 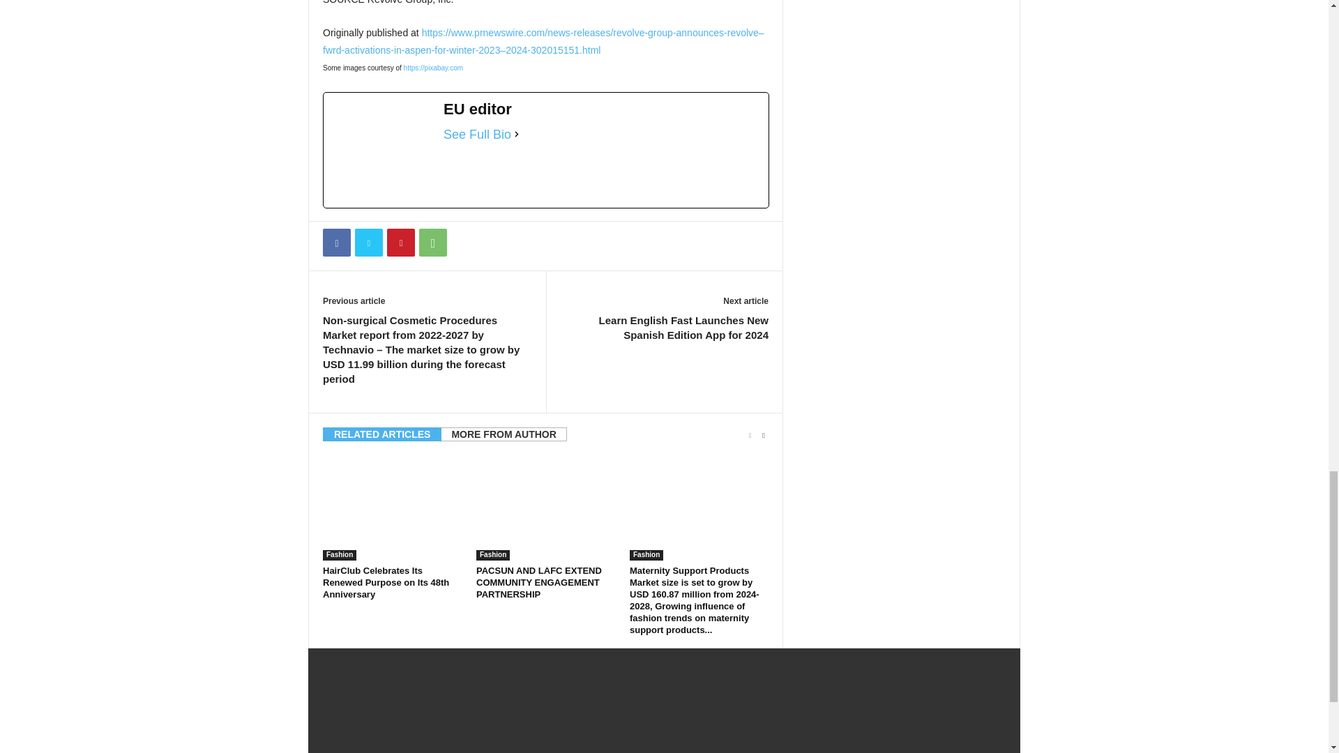 What do you see at coordinates (477, 135) in the screenshot?
I see `See Full Bio` at bounding box center [477, 135].